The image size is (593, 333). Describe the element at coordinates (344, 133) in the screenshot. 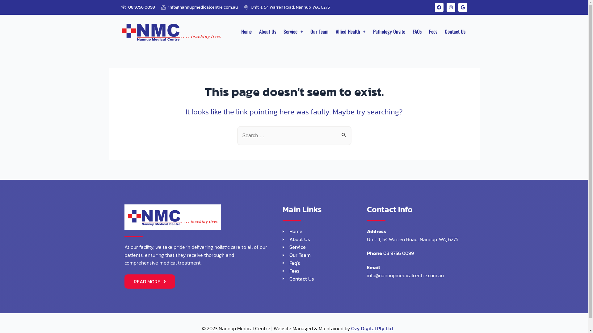

I see `Search` at that location.